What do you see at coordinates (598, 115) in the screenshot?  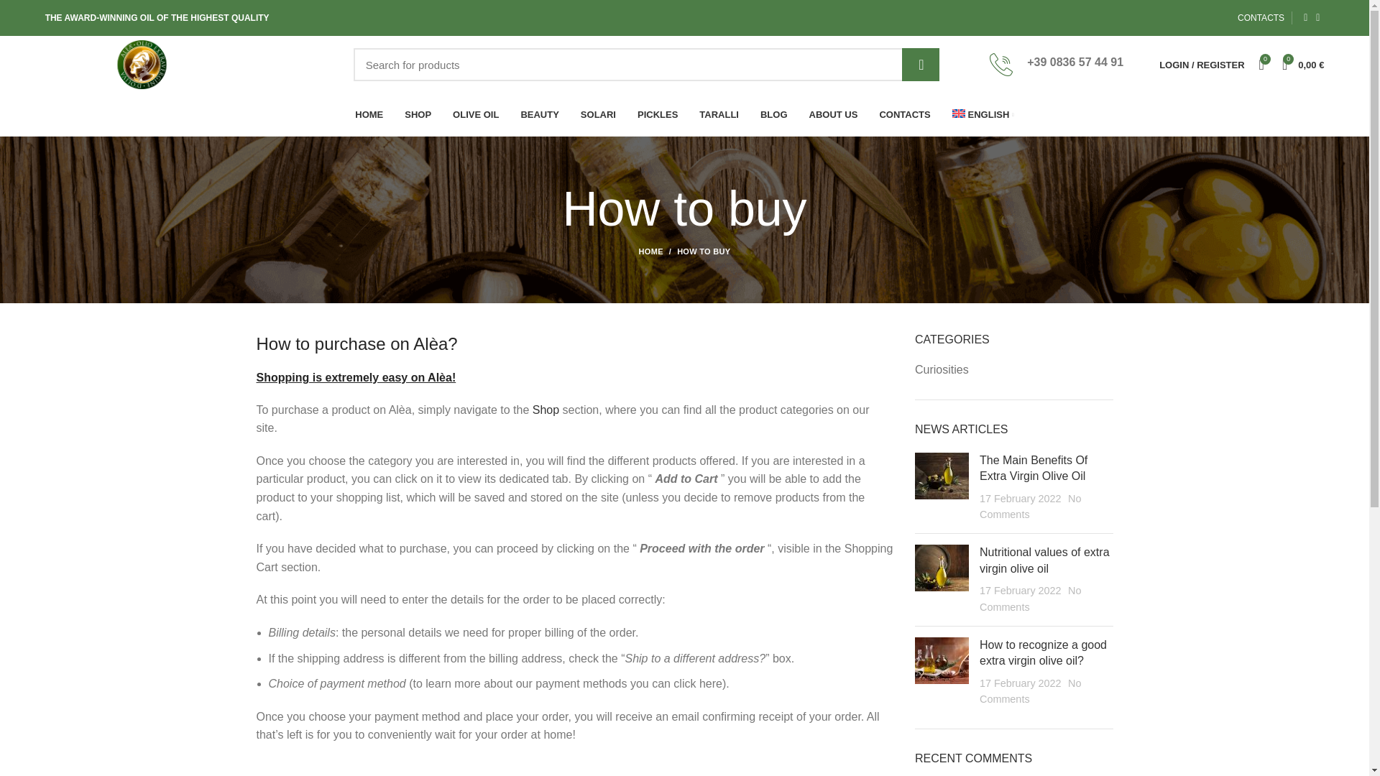 I see `SOLARI` at bounding box center [598, 115].